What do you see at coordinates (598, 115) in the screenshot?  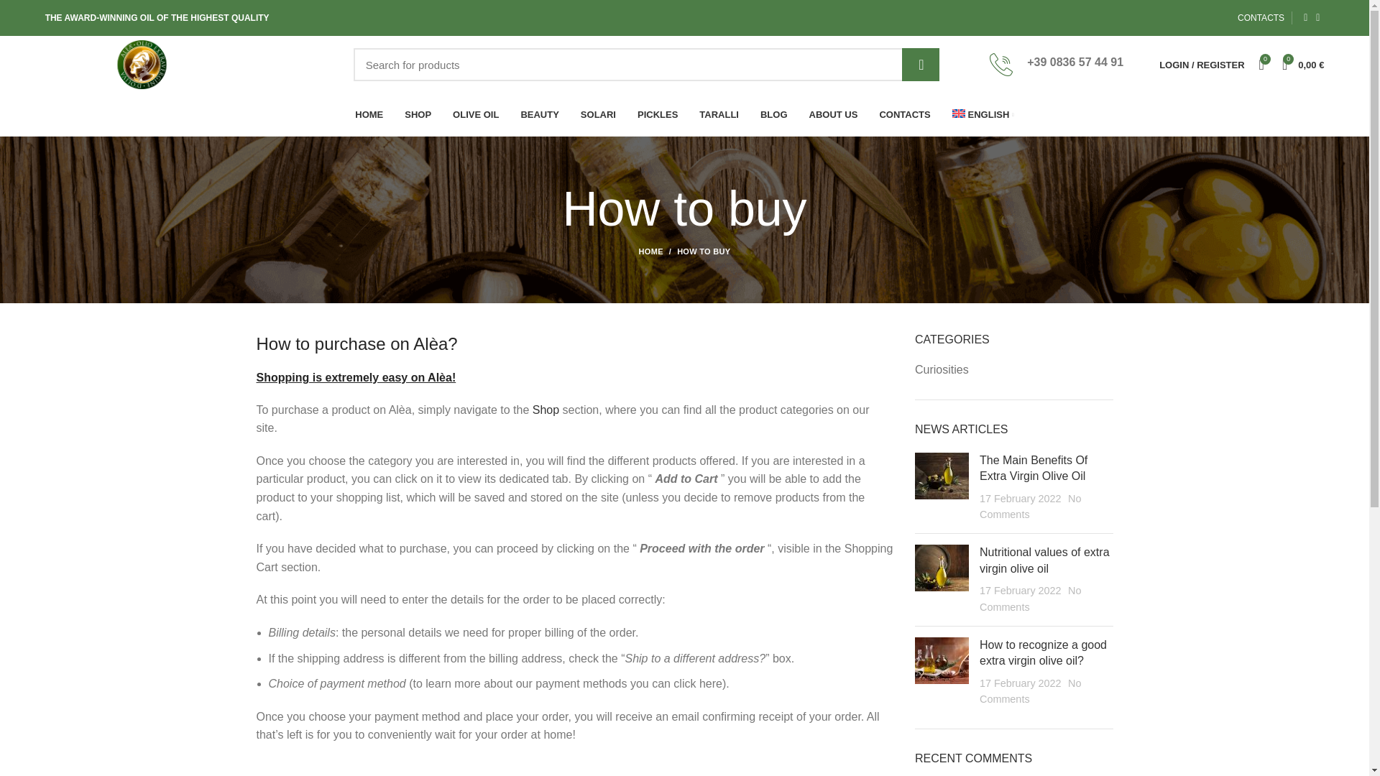 I see `SOLARI` at bounding box center [598, 115].